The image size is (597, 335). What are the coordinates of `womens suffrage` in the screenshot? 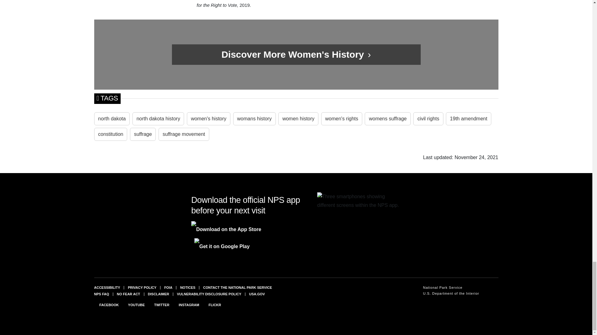 It's located at (387, 118).